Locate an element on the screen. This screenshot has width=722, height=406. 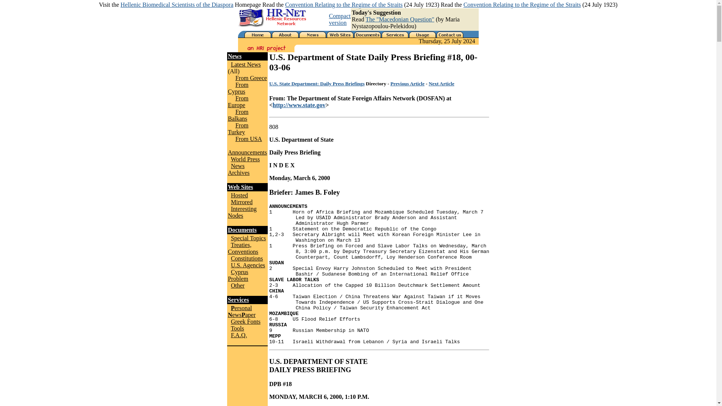
Constitutions is located at coordinates (247, 258).